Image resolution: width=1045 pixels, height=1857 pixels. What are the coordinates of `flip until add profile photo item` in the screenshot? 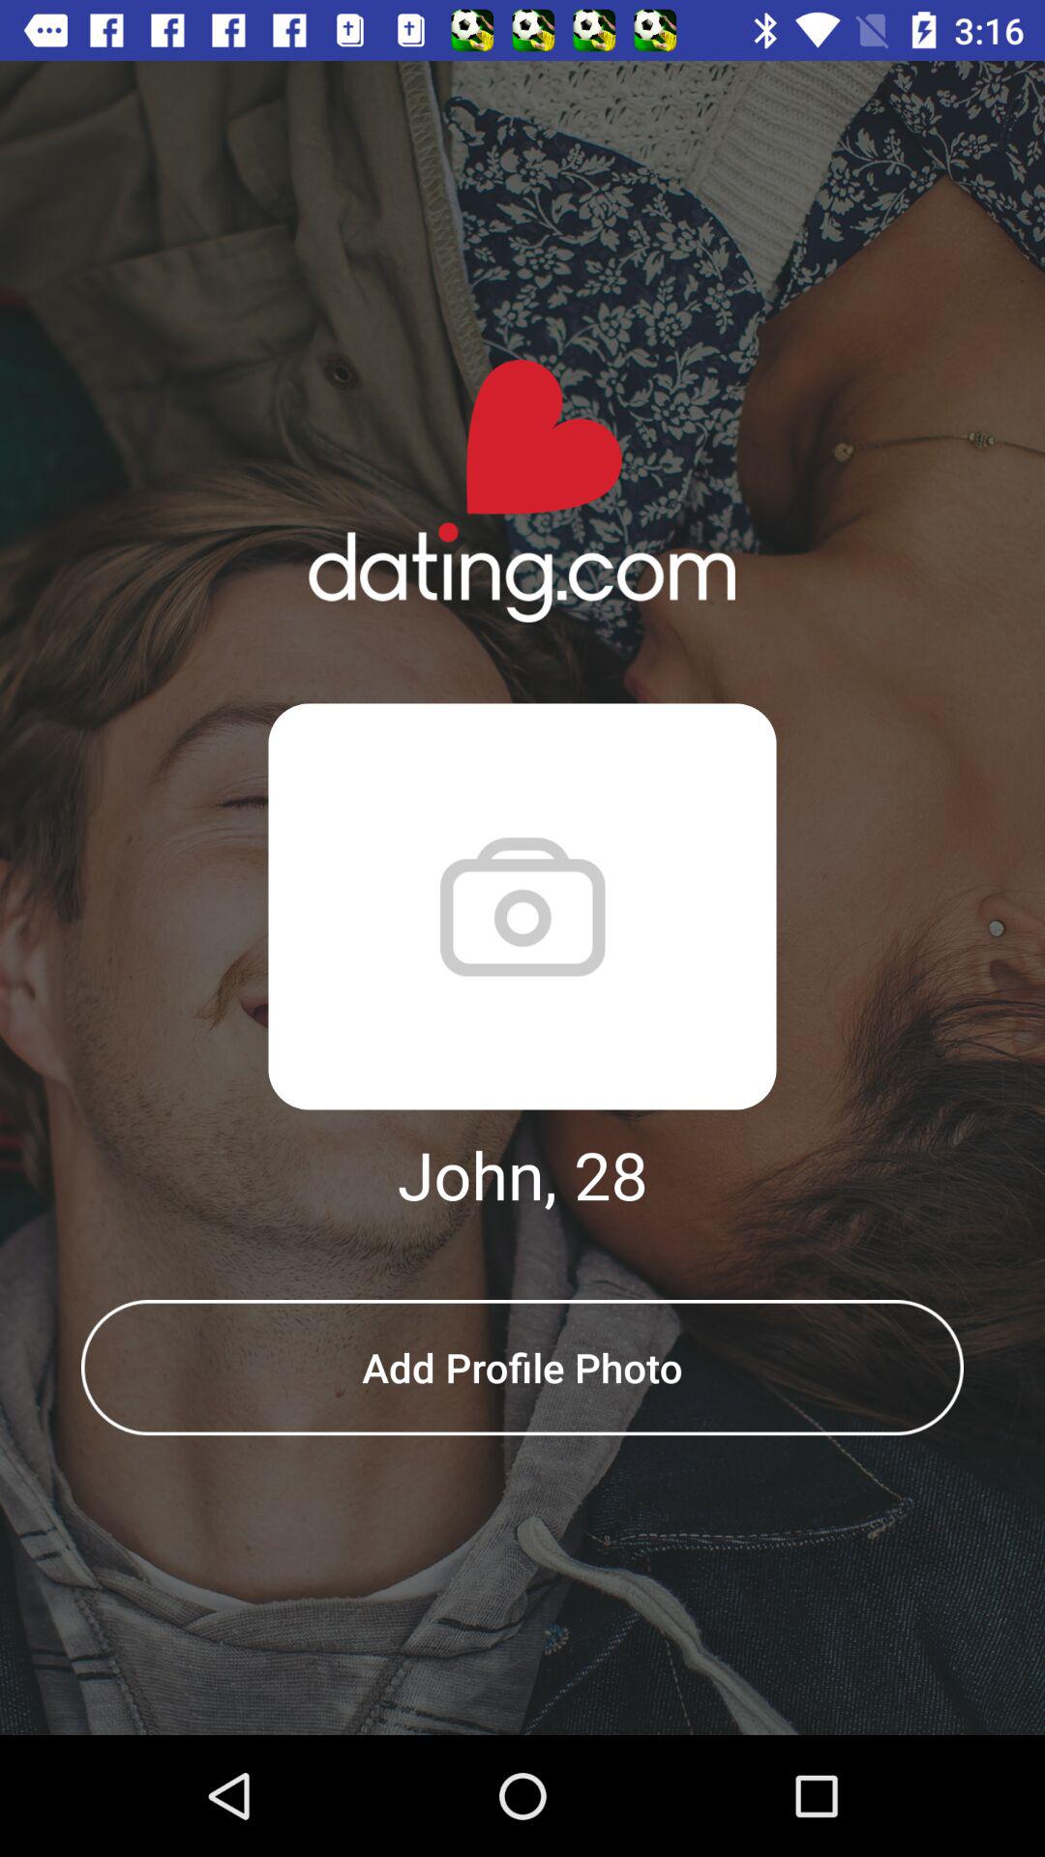 It's located at (522, 1368).